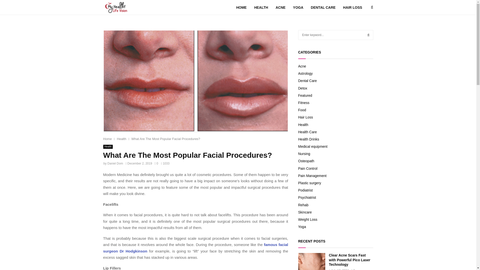 The width and height of the screenshot is (480, 270). What do you see at coordinates (156, 163) in the screenshot?
I see `0` at bounding box center [156, 163].